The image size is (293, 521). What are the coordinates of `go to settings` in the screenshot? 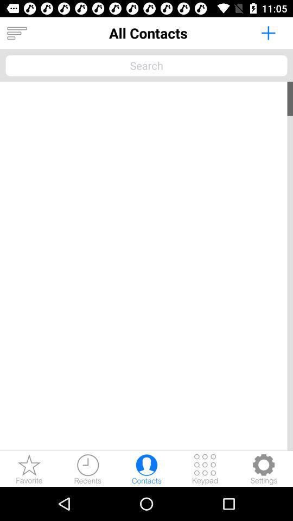 It's located at (264, 469).